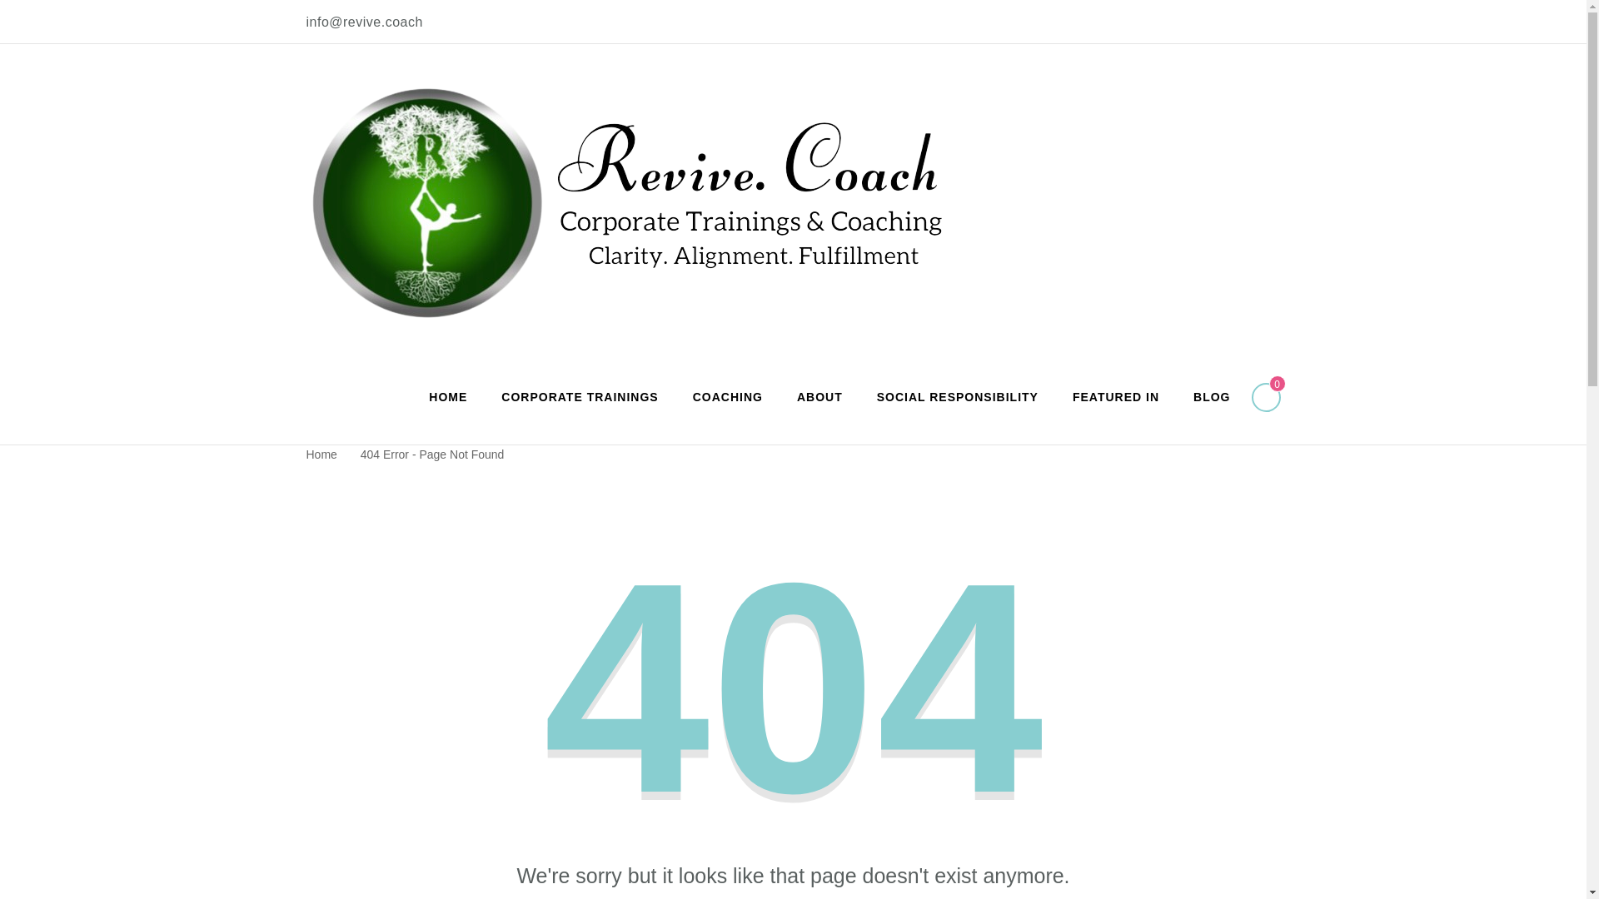  What do you see at coordinates (728, 398) in the screenshot?
I see `COACHING` at bounding box center [728, 398].